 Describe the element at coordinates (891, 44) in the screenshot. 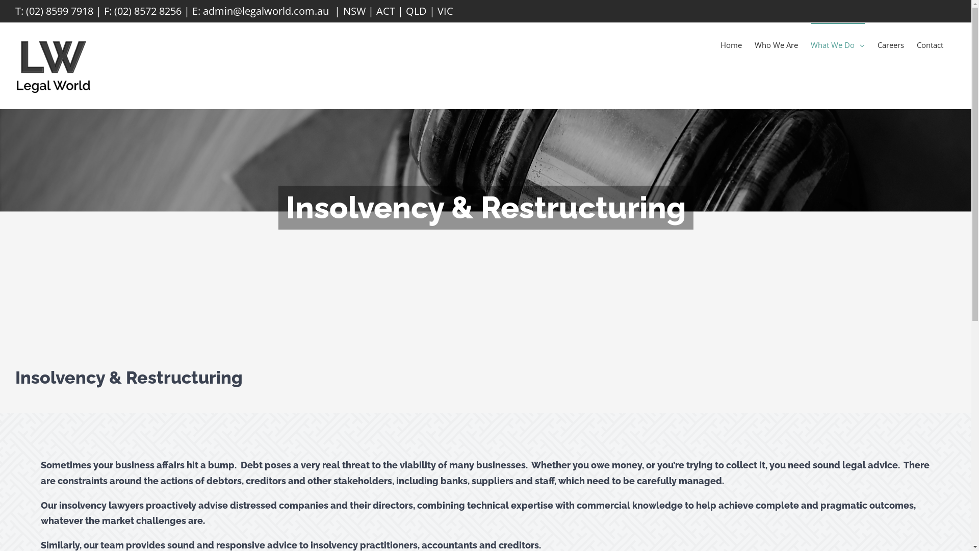

I see `Careers` at that location.